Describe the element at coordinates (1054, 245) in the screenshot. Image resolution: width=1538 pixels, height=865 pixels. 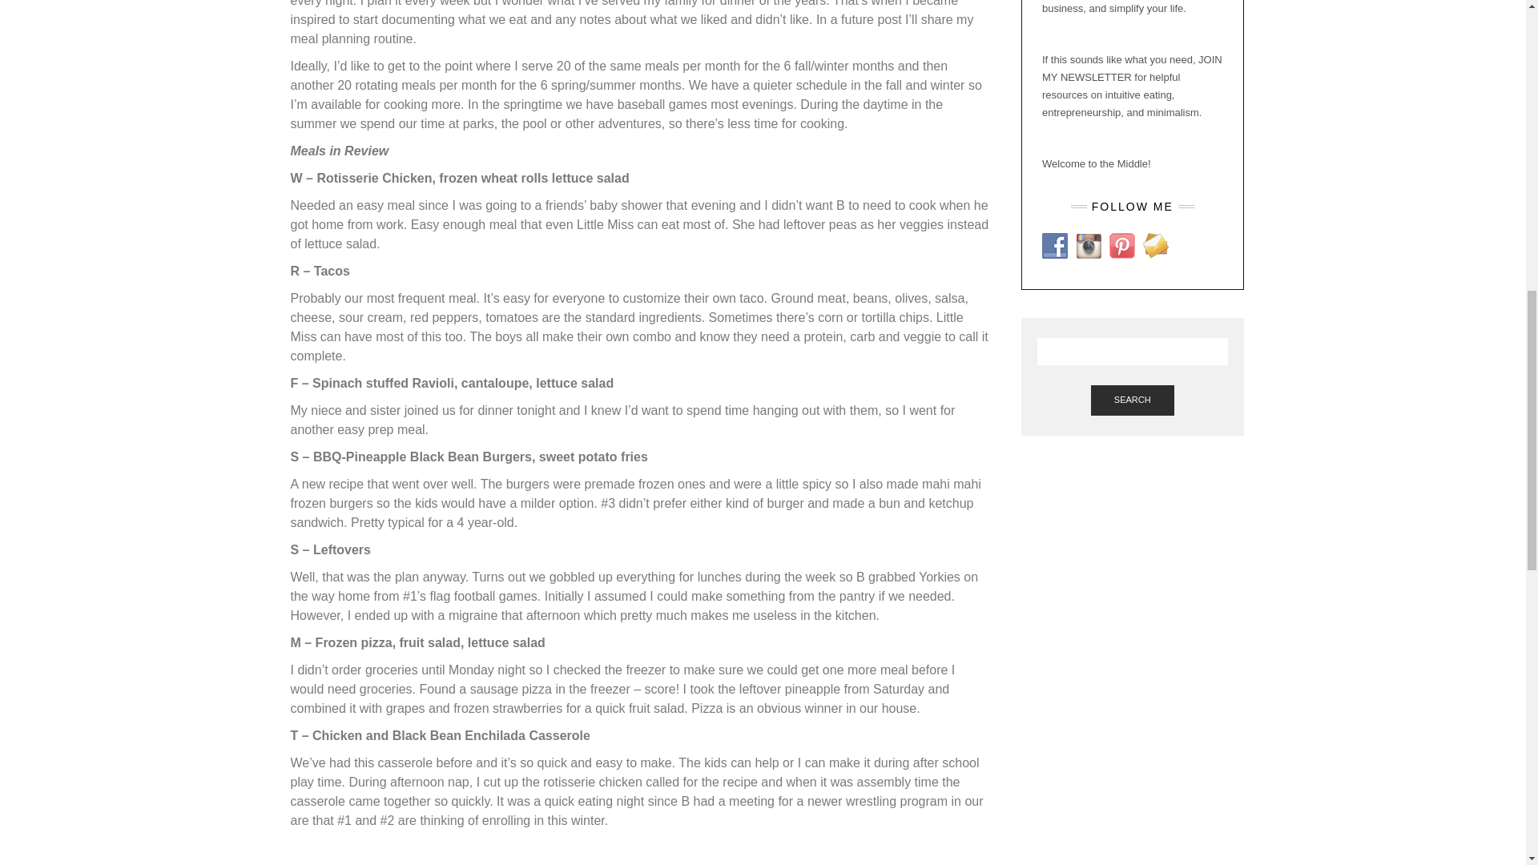
I see `Follow Us on Facebook` at that location.